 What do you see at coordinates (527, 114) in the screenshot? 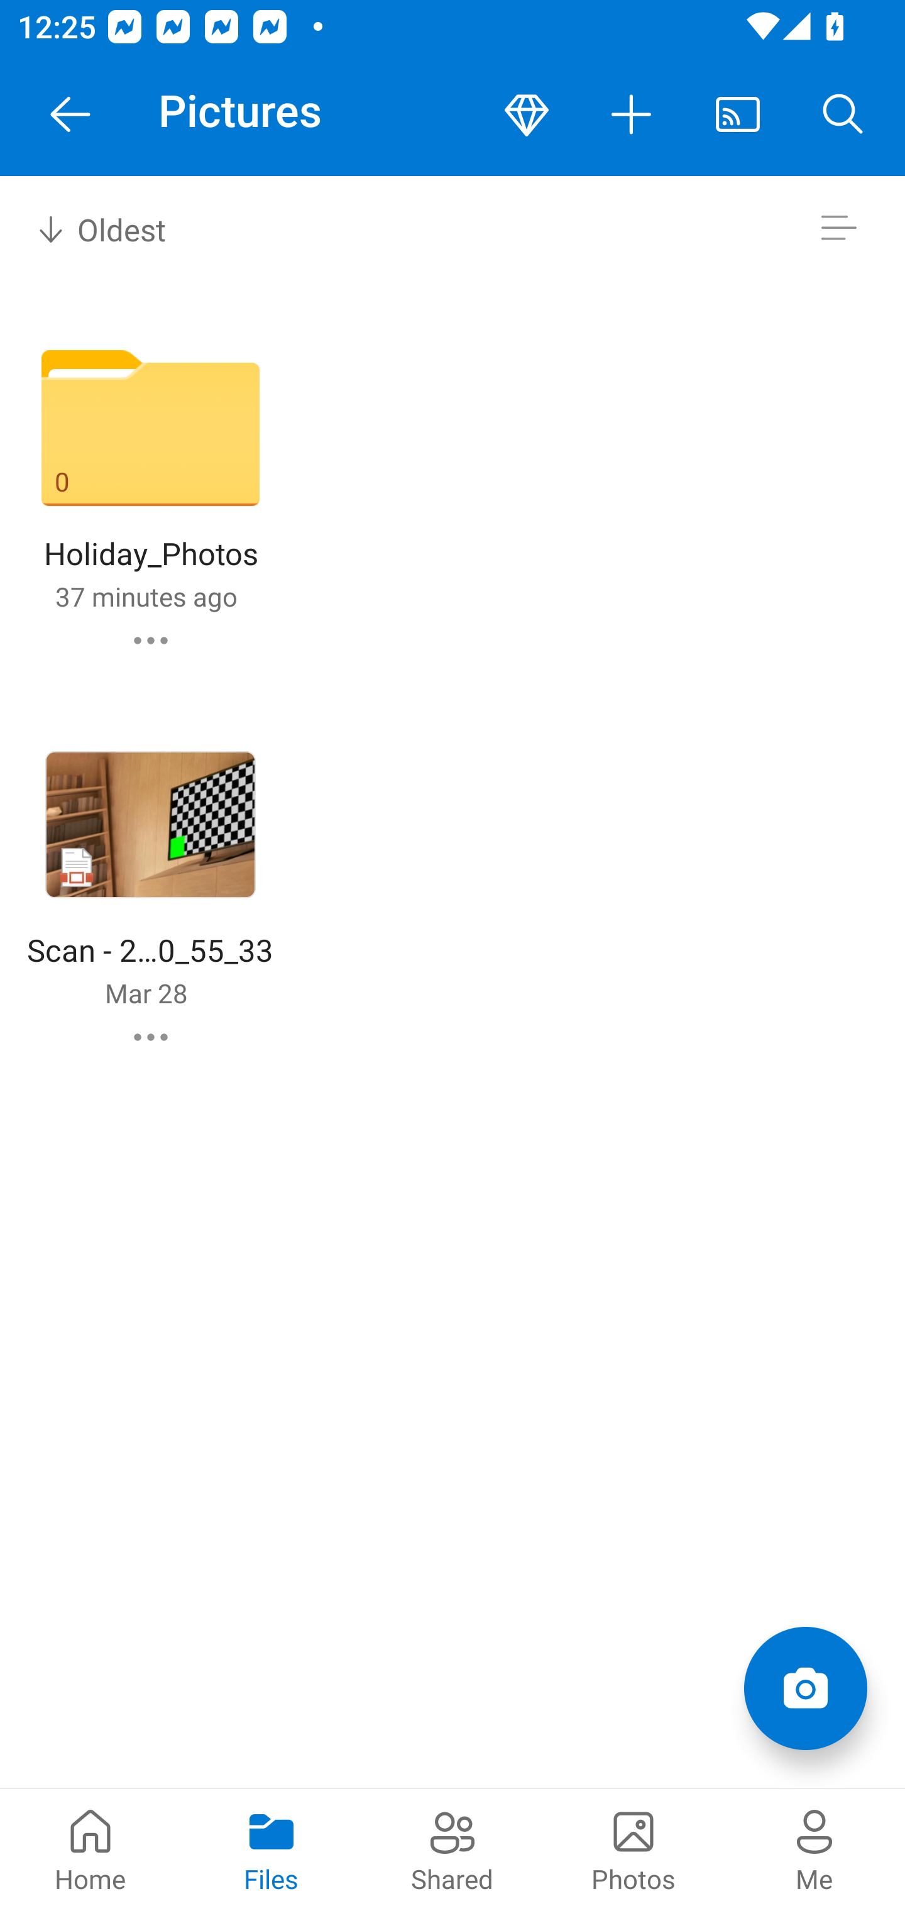
I see `Premium button` at bounding box center [527, 114].